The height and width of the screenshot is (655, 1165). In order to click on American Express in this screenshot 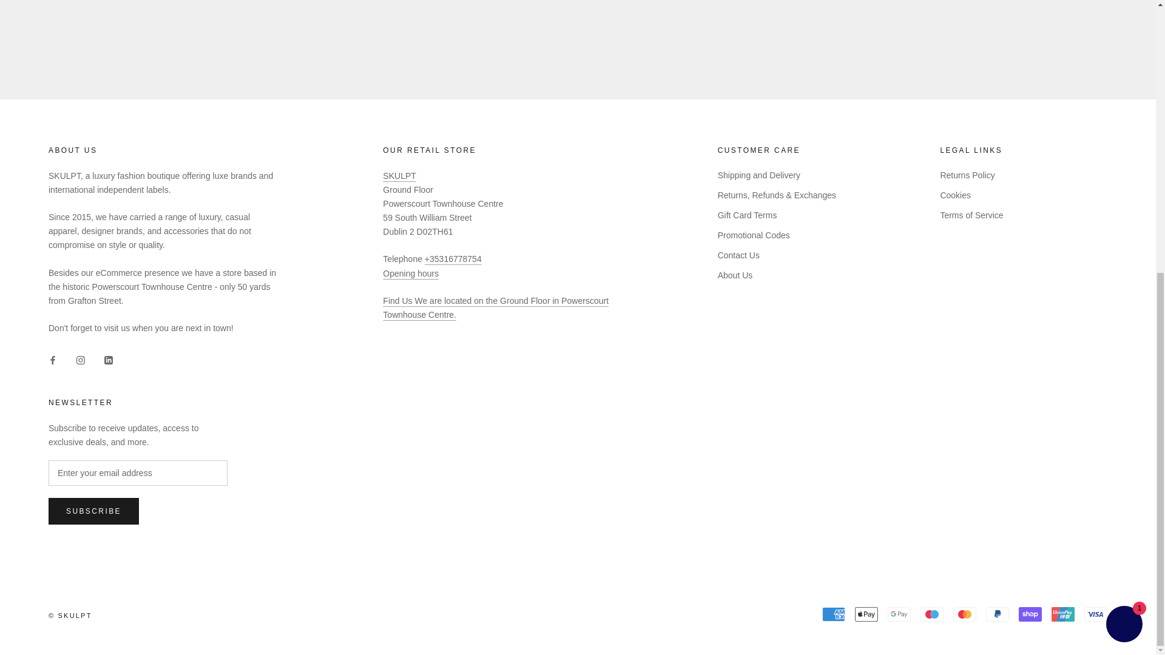, I will do `click(834, 614)`.